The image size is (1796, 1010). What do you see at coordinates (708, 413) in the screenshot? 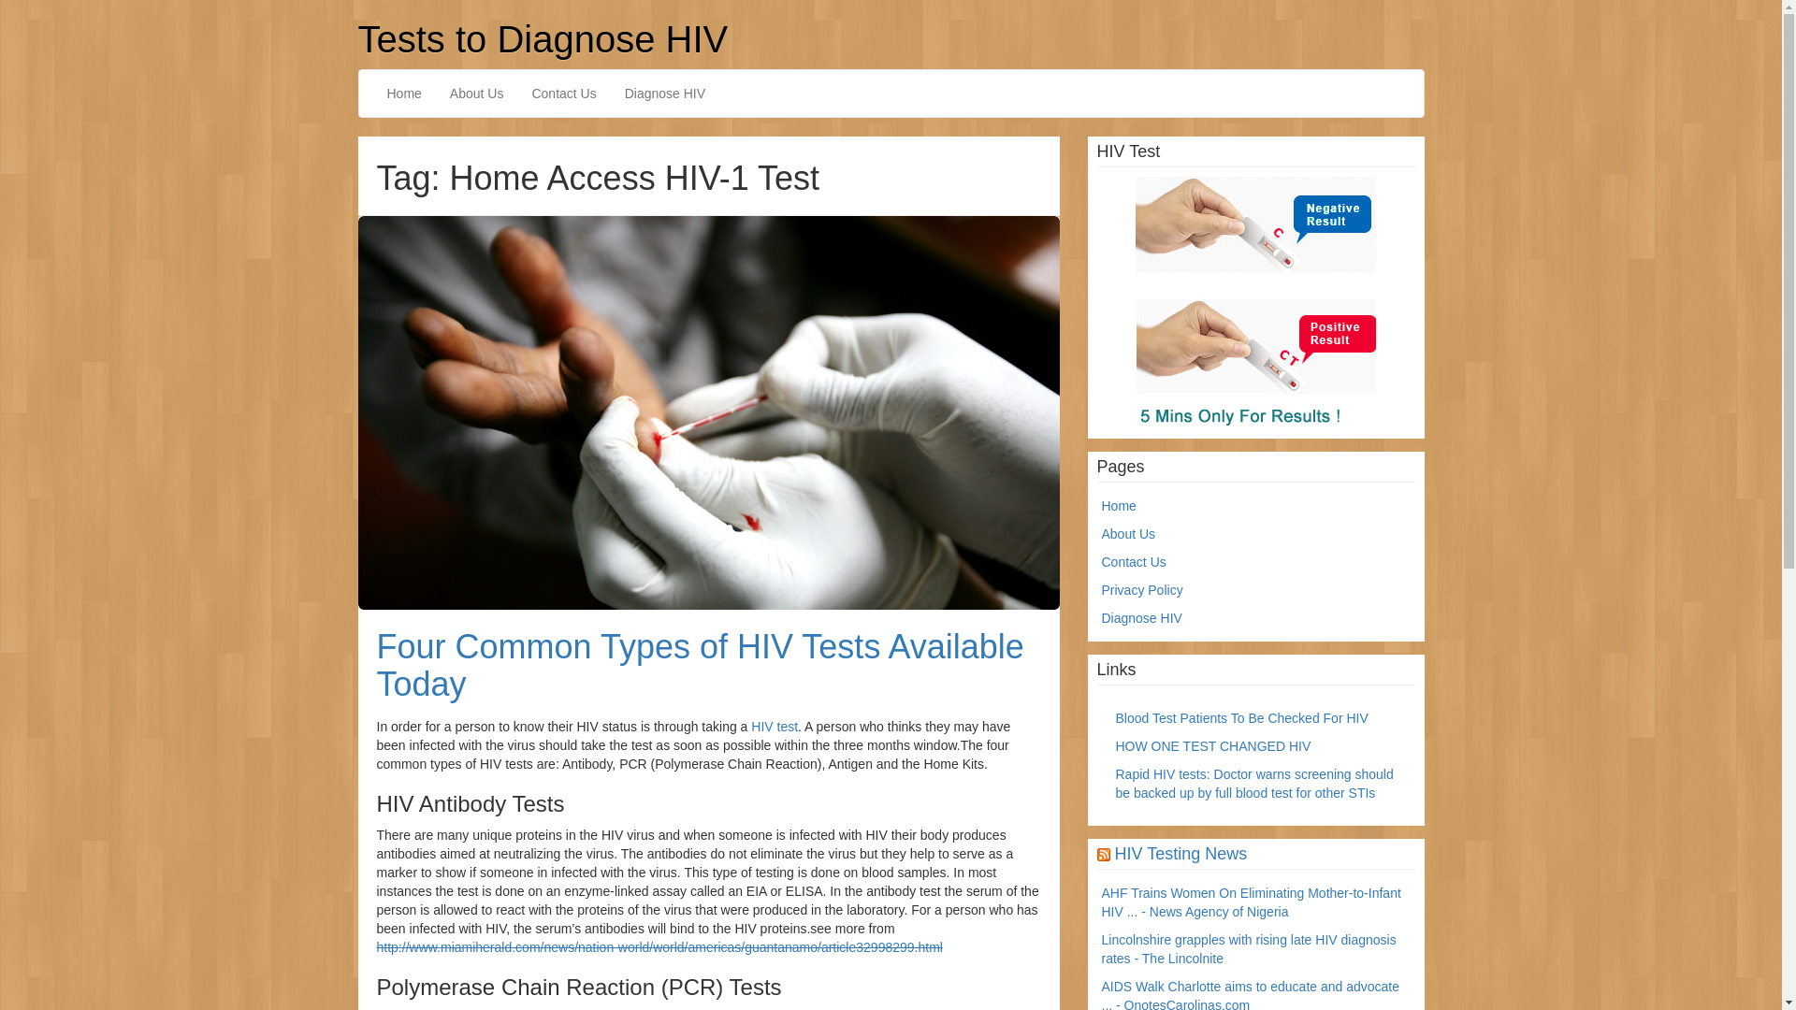
I see `Four Common Types of HIV Tests Available Today` at bounding box center [708, 413].